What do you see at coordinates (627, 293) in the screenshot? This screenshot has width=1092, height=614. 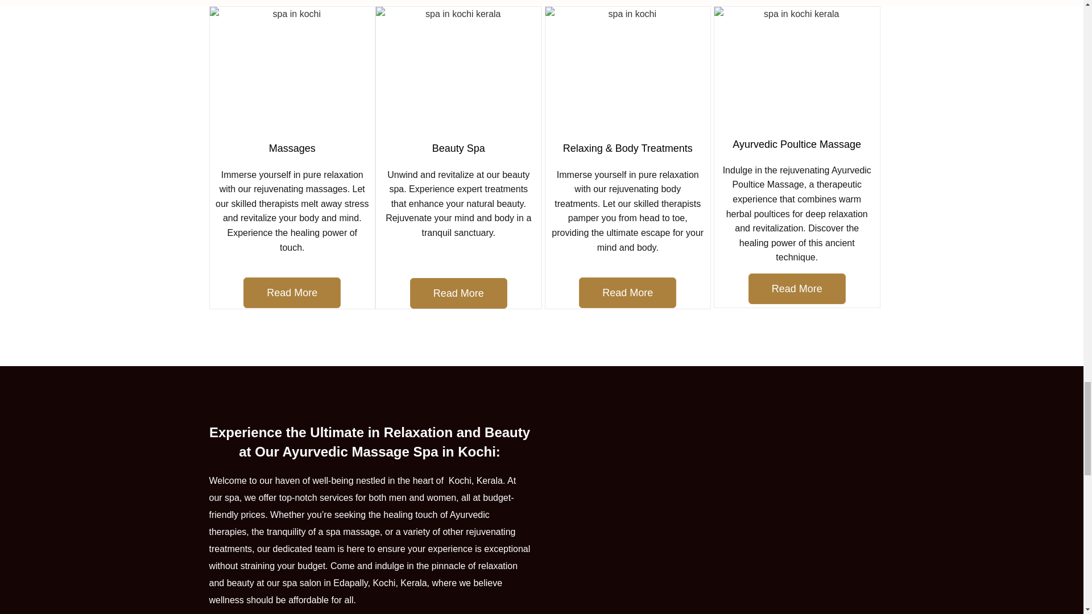 I see `Read More` at bounding box center [627, 293].